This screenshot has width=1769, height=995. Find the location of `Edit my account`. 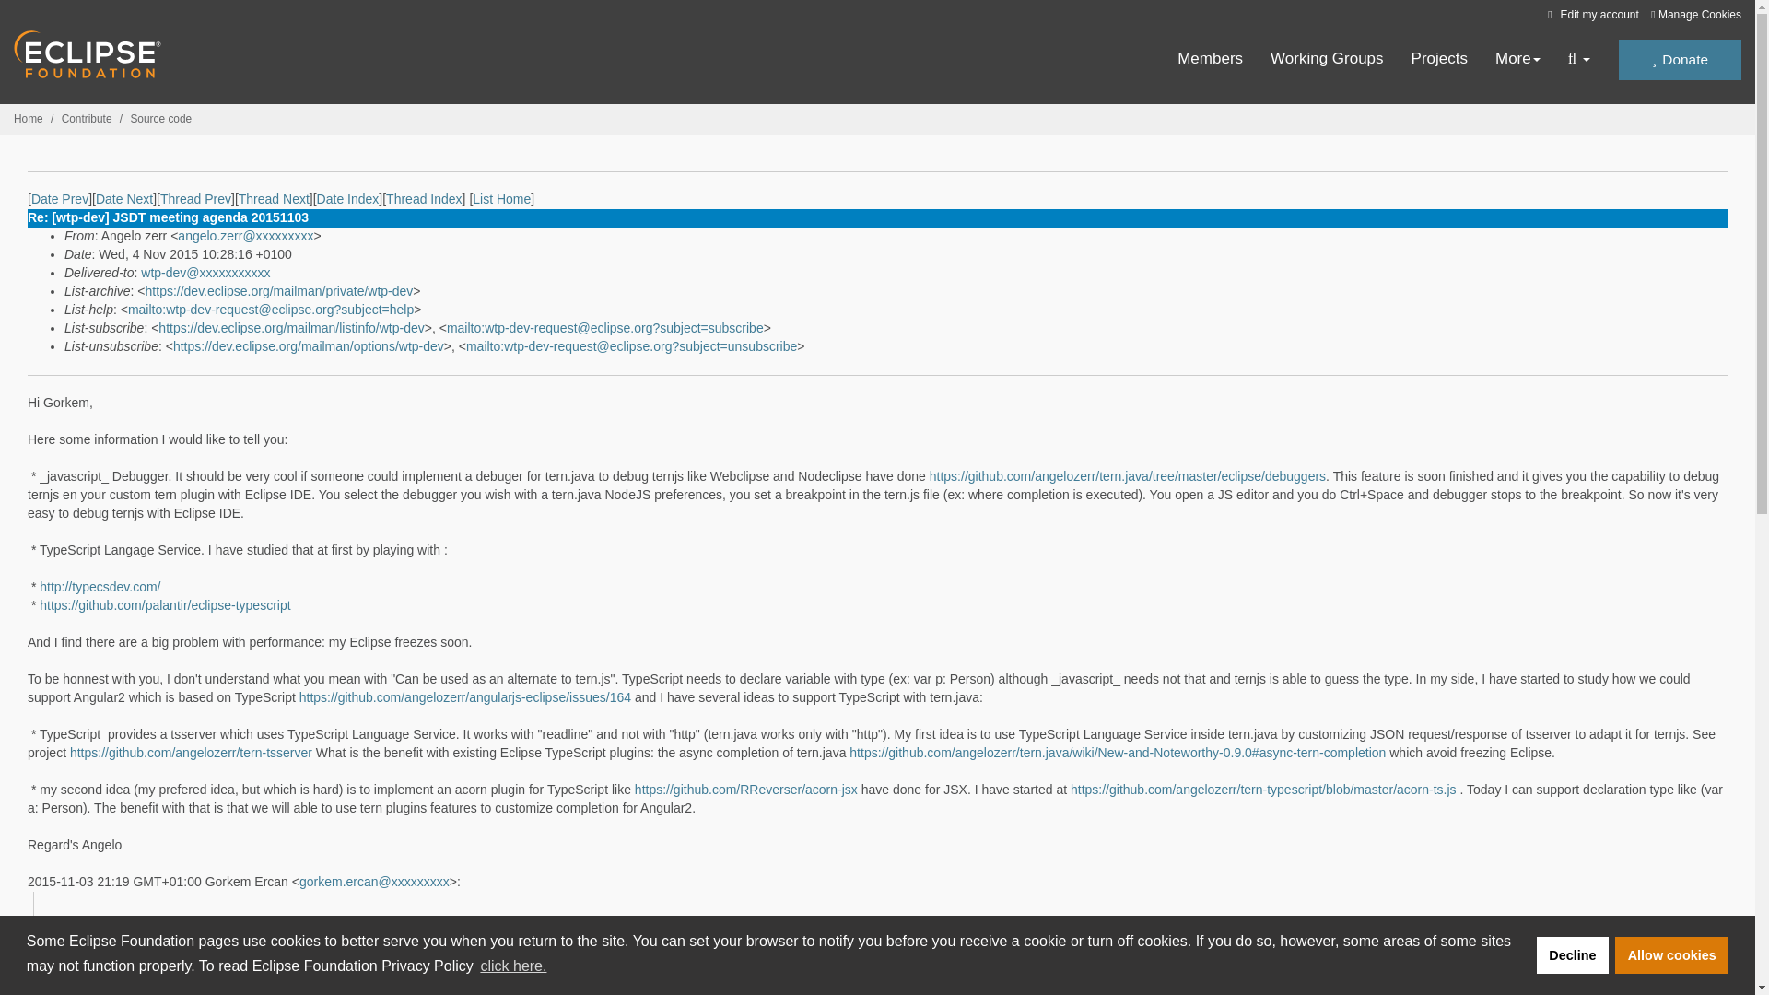

Edit my account is located at coordinates (1590, 14).